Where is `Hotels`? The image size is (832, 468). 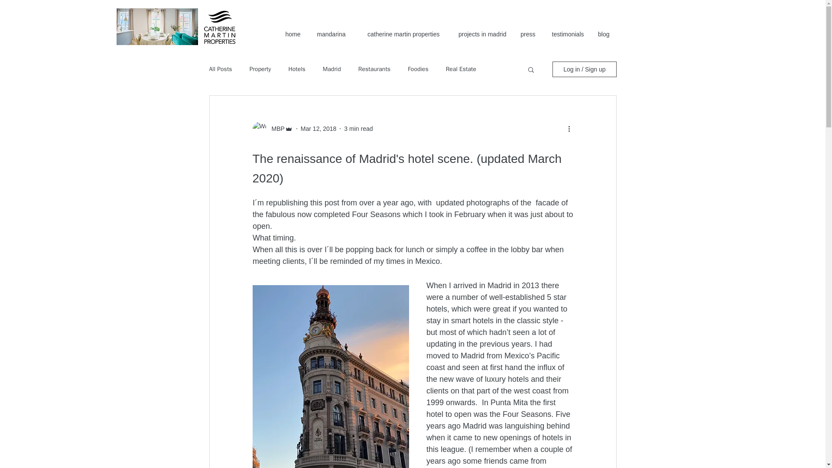
Hotels is located at coordinates (296, 69).